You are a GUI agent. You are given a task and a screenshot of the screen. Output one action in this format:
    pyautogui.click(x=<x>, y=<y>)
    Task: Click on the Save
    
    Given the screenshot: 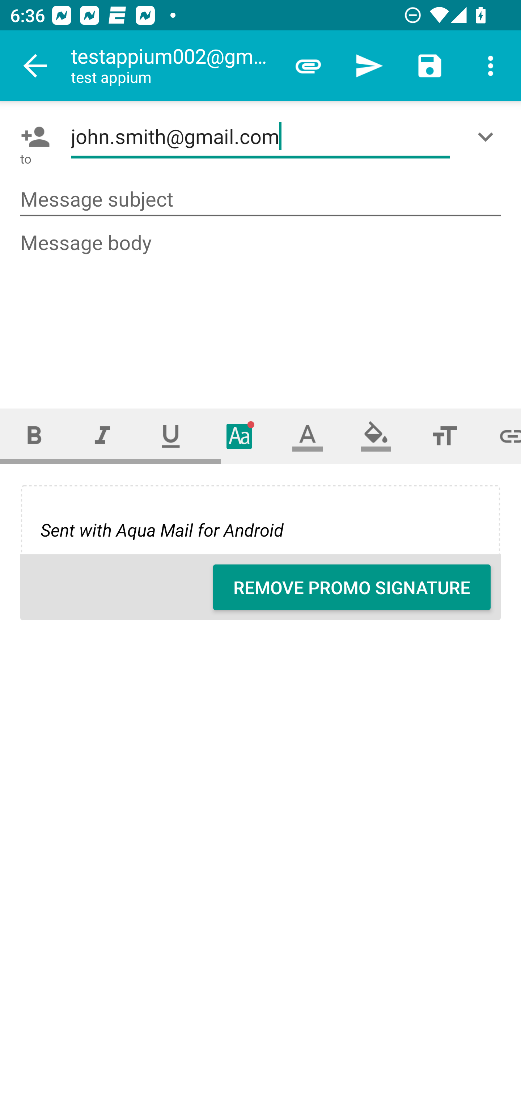 What is the action you would take?
    pyautogui.click(x=430, y=66)
    